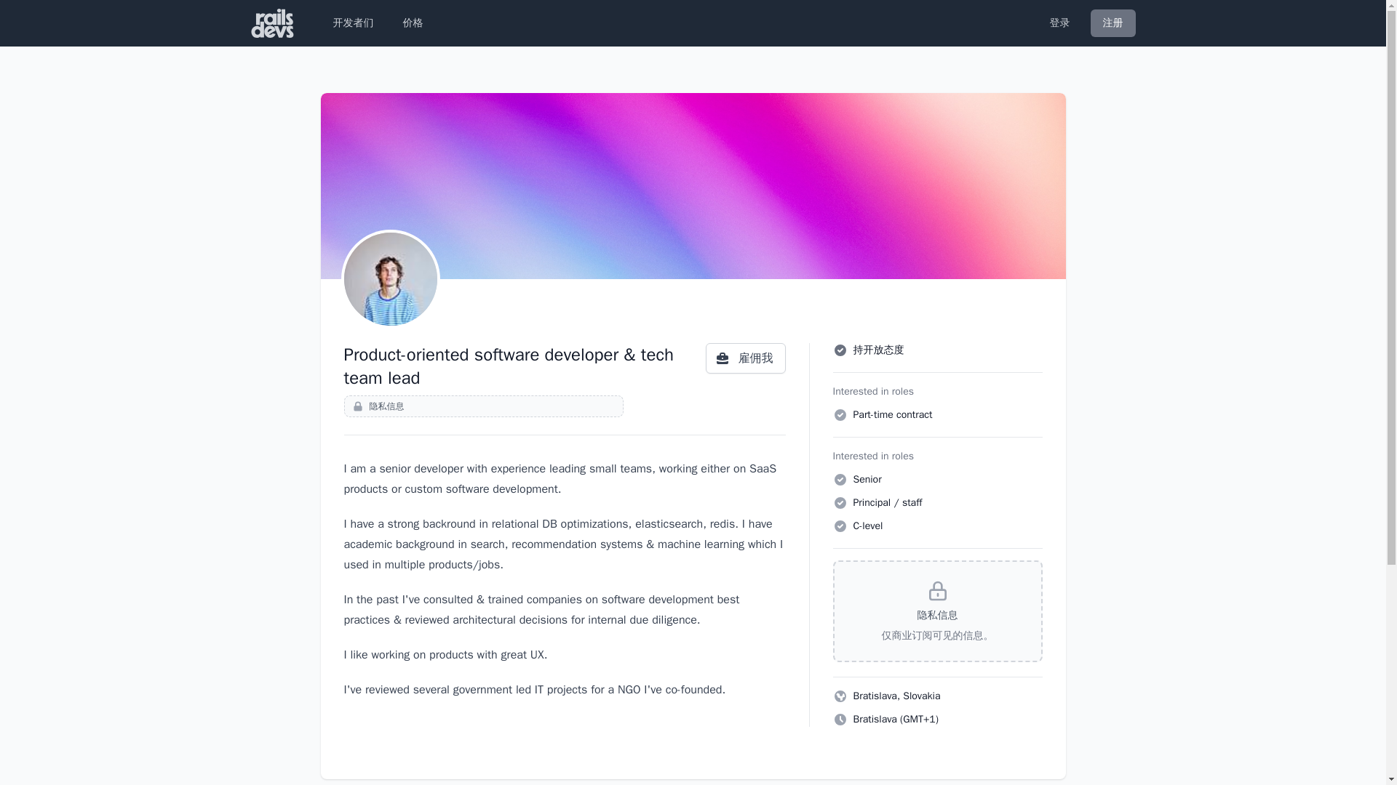 The height and width of the screenshot is (785, 1397). Describe the element at coordinates (272, 23) in the screenshot. I see `RailsDevs` at that location.